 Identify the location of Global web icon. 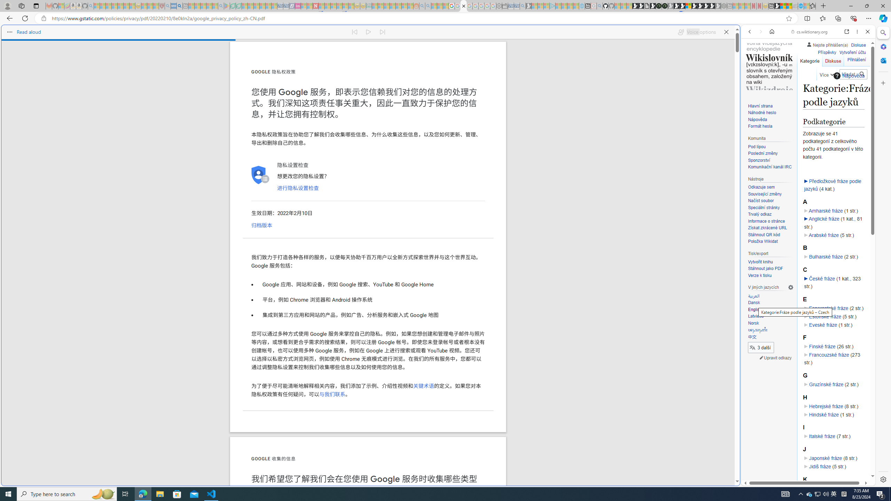
(755, 482).